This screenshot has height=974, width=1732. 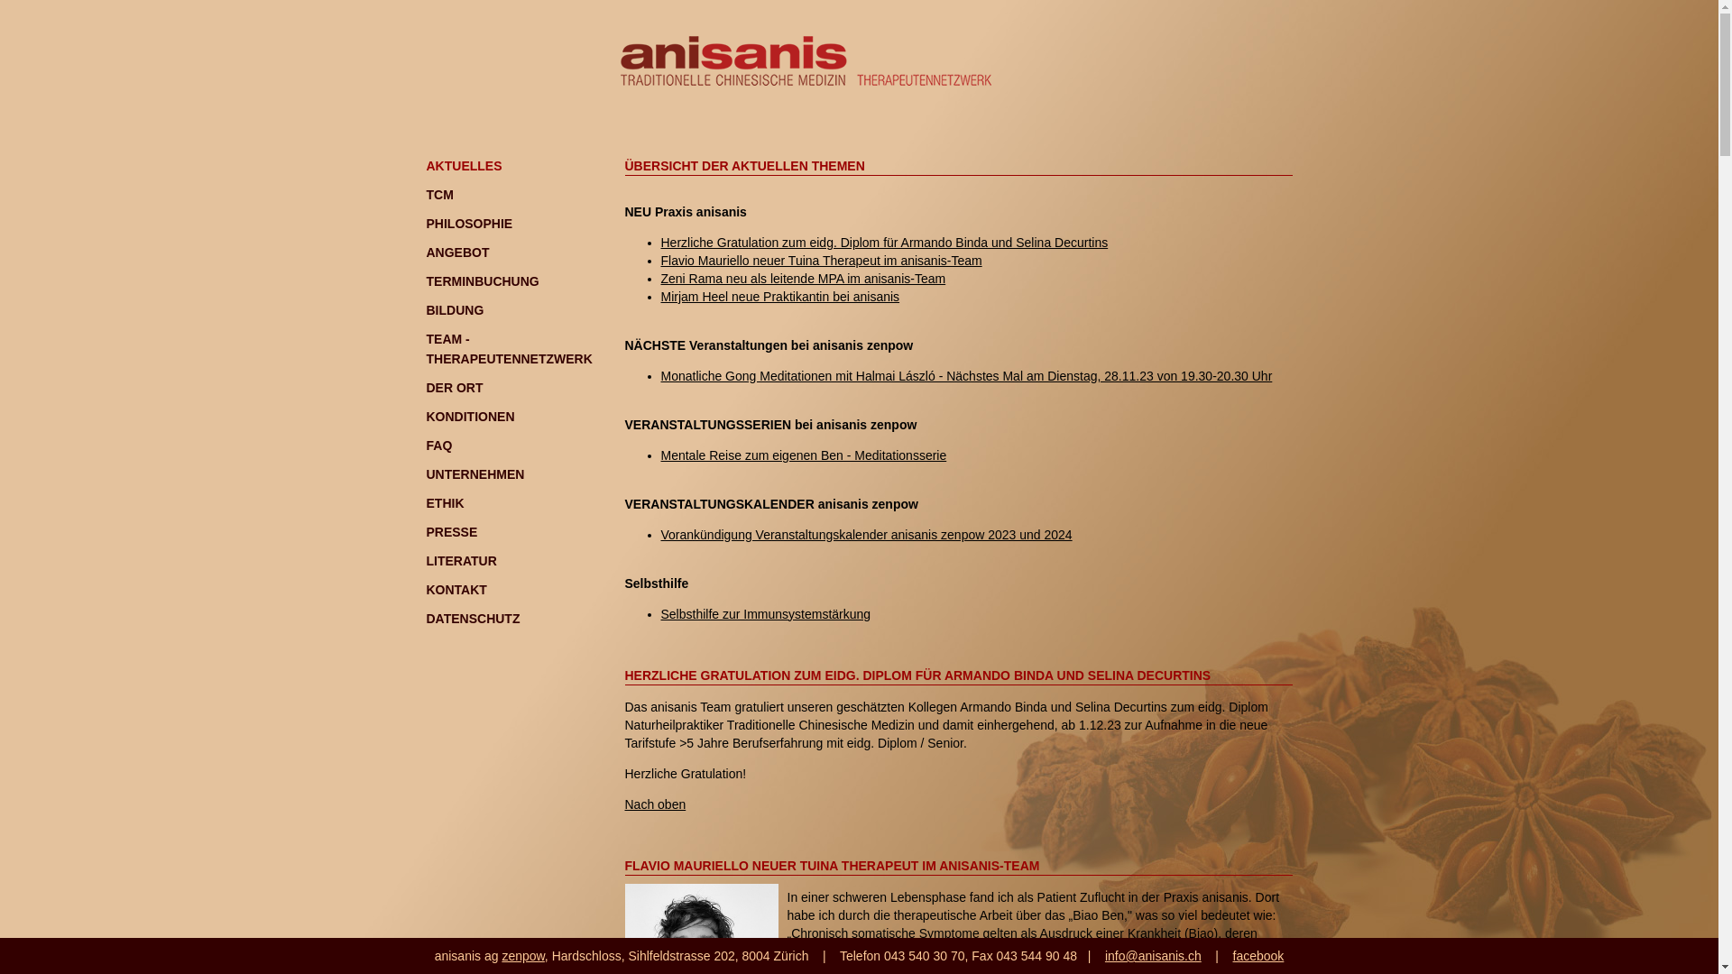 I want to click on PRESSE, so click(x=451, y=532).